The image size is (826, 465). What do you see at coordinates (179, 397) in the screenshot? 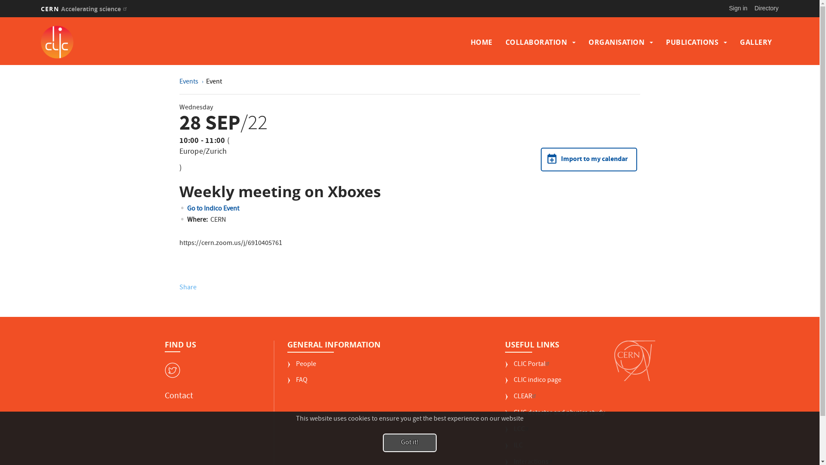
I see `Contact` at bounding box center [179, 397].